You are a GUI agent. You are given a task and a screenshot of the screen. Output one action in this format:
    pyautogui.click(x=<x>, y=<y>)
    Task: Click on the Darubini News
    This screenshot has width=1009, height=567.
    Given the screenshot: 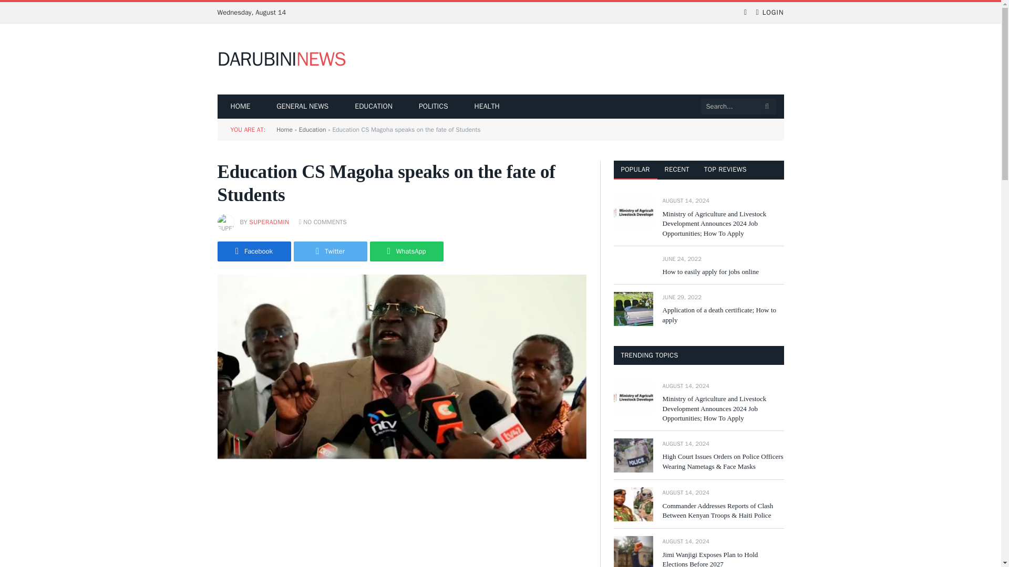 What is the action you would take?
    pyautogui.click(x=282, y=59)
    